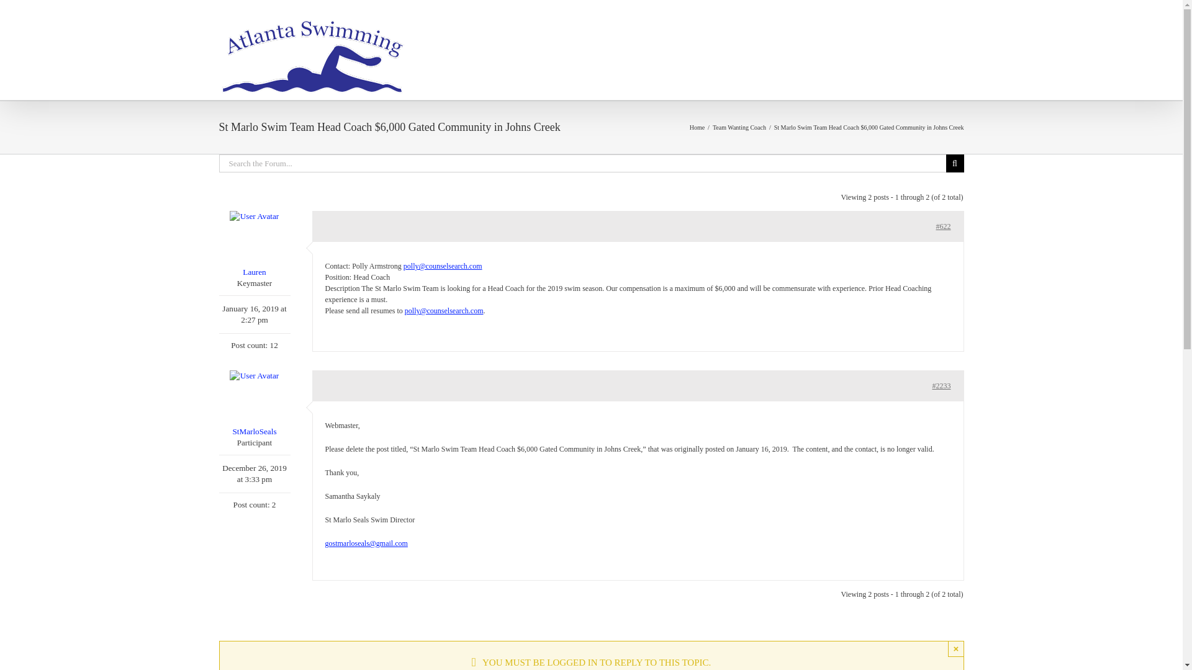 The image size is (1192, 670). I want to click on Shop, so click(894, 25).